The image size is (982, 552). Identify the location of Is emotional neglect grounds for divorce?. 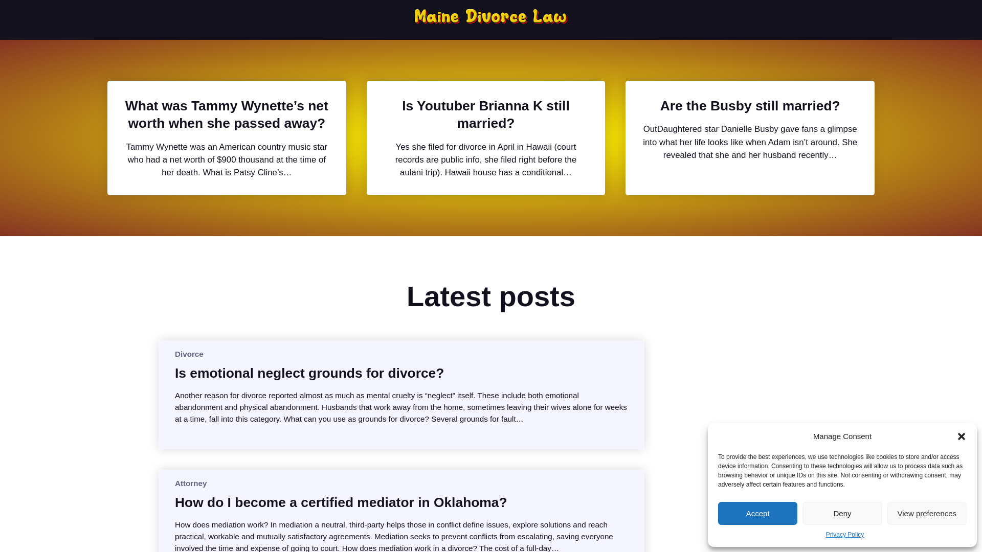
(309, 373).